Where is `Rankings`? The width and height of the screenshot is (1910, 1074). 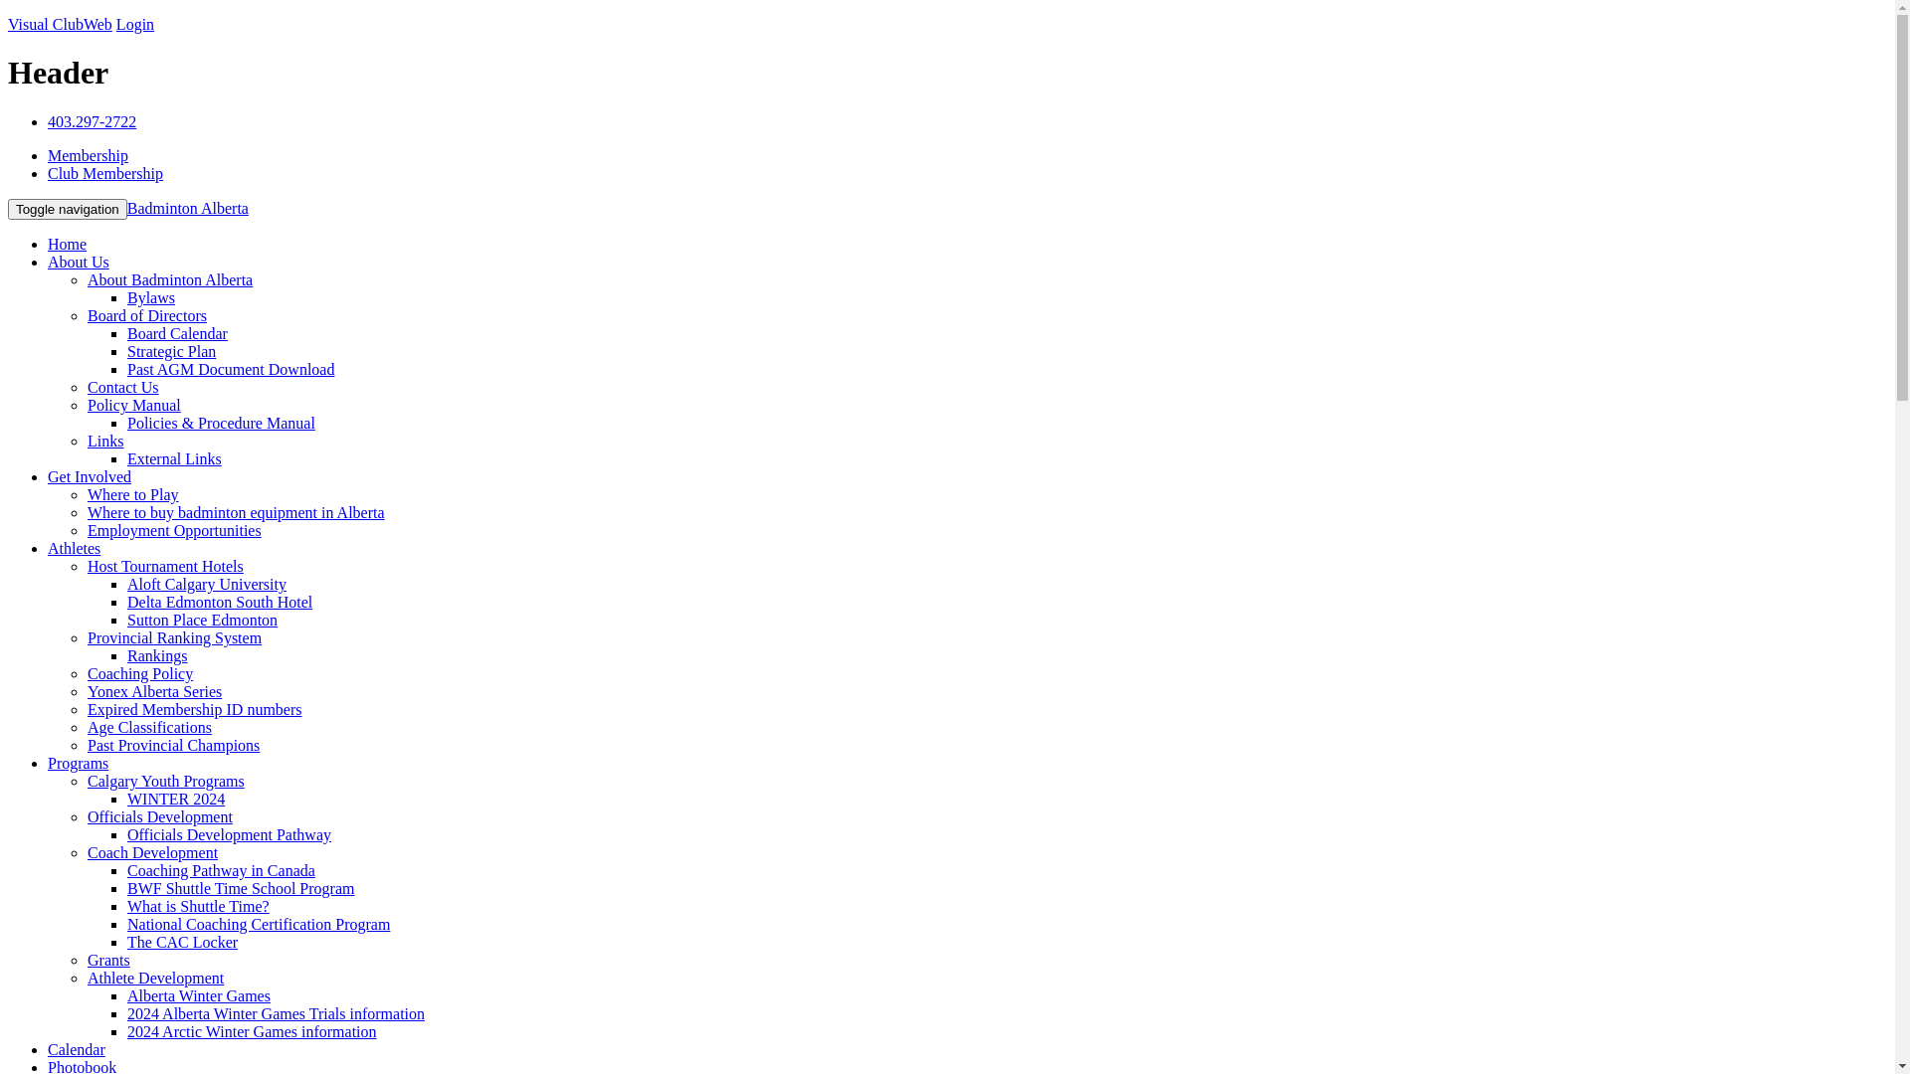
Rankings is located at coordinates (157, 656).